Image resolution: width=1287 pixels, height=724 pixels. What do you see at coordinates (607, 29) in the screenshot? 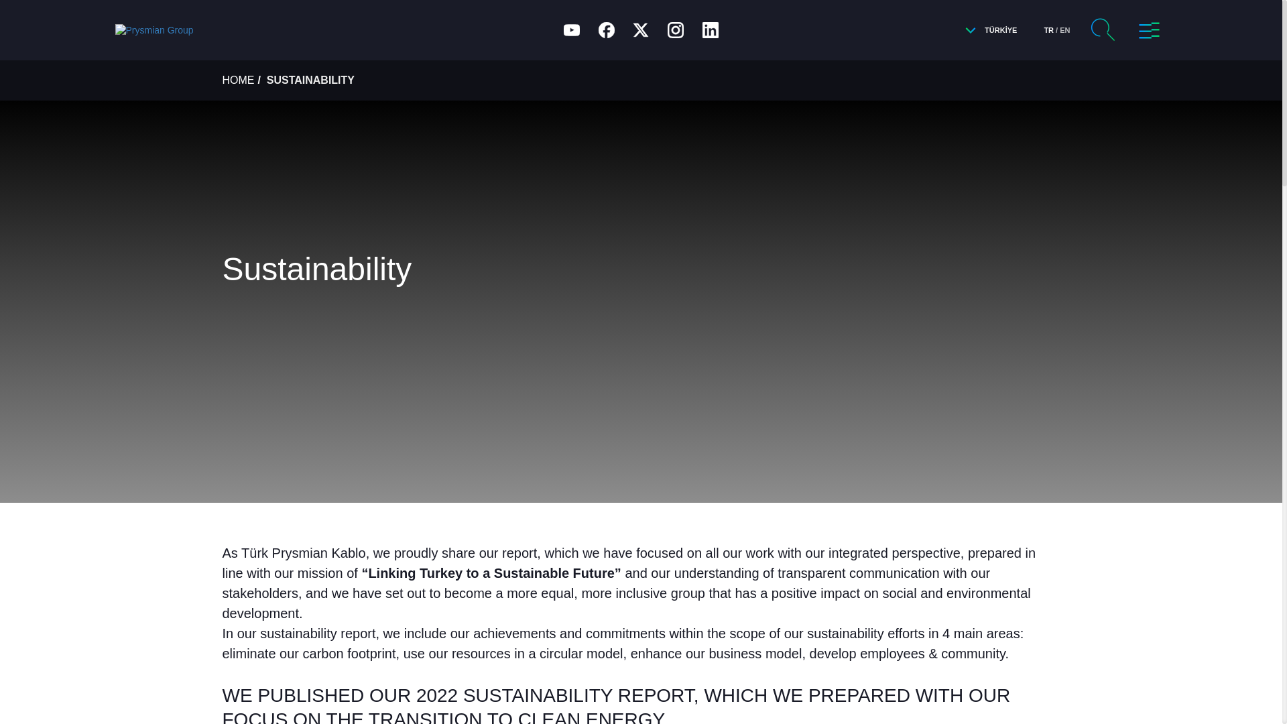
I see `Facebook` at bounding box center [607, 29].